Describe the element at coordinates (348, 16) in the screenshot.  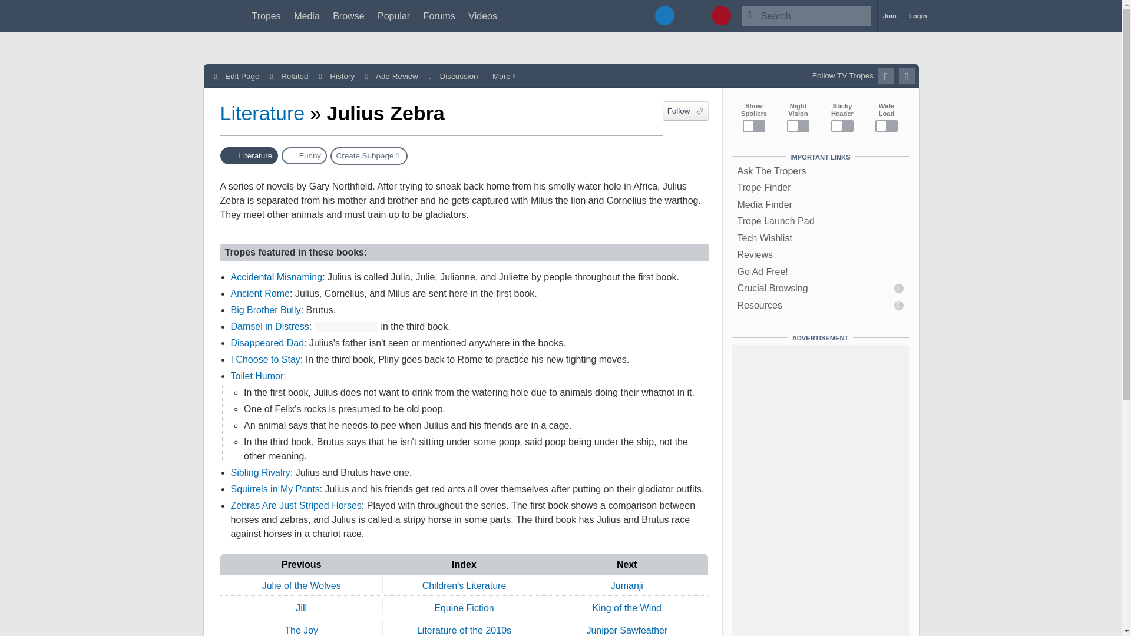
I see `Browse` at that location.